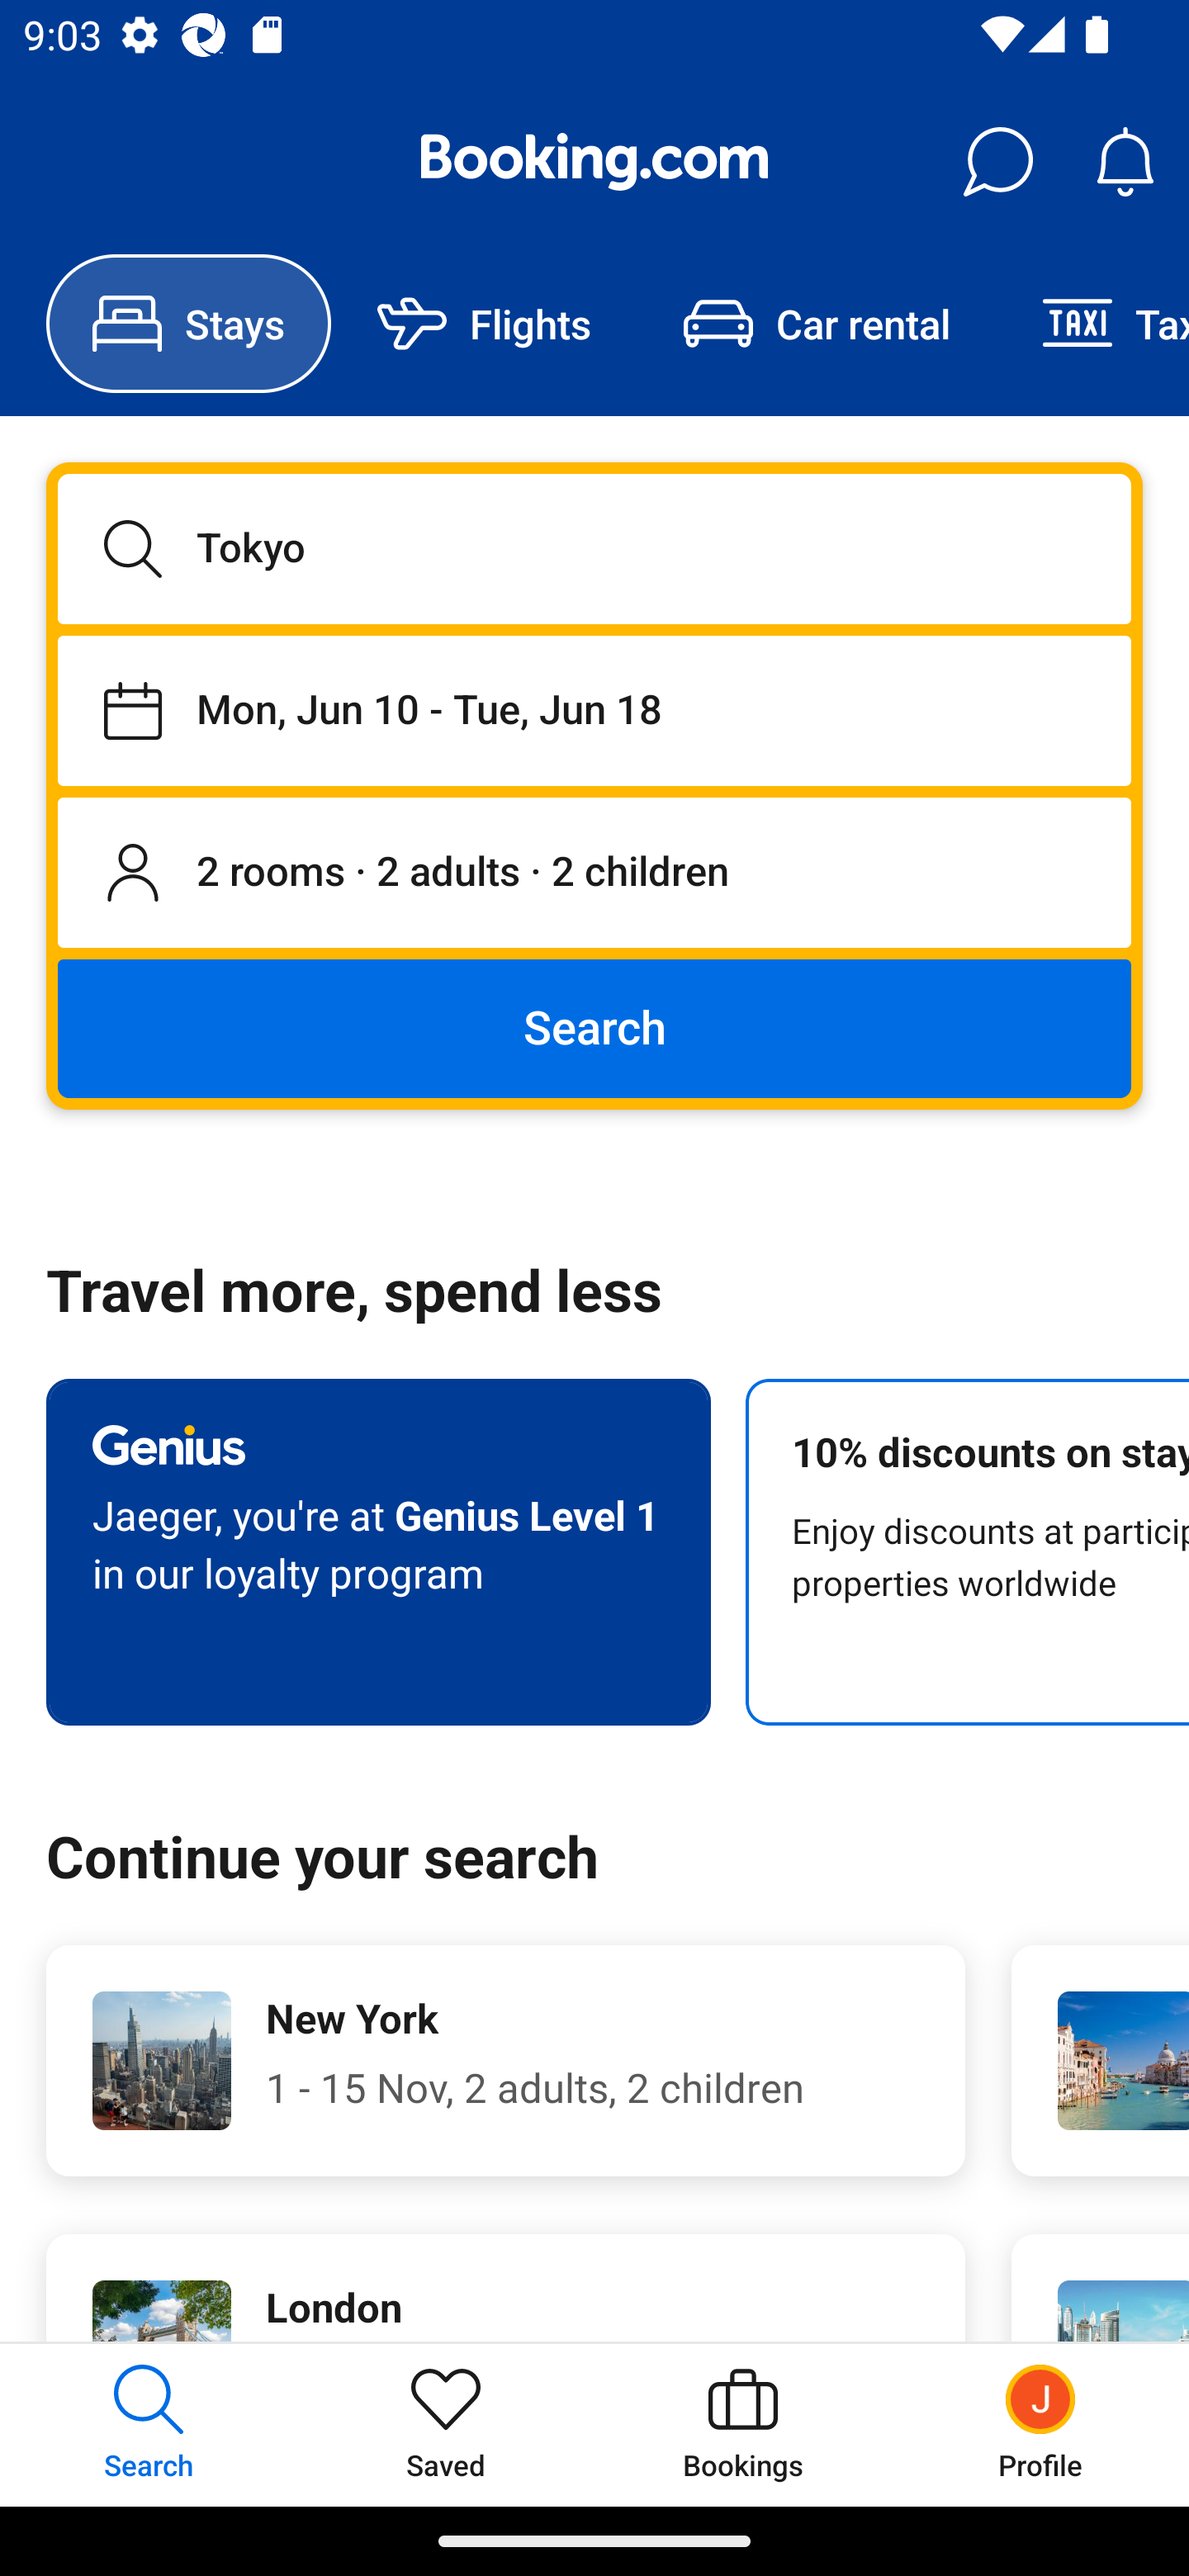 The image size is (1189, 2576). I want to click on Messages, so click(997, 162).